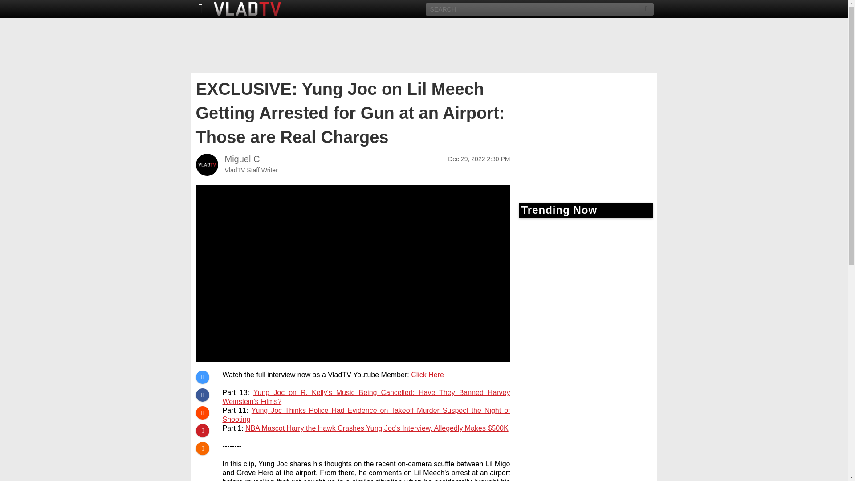 This screenshot has height=481, width=855. What do you see at coordinates (647, 9) in the screenshot?
I see `Search Articles` at bounding box center [647, 9].